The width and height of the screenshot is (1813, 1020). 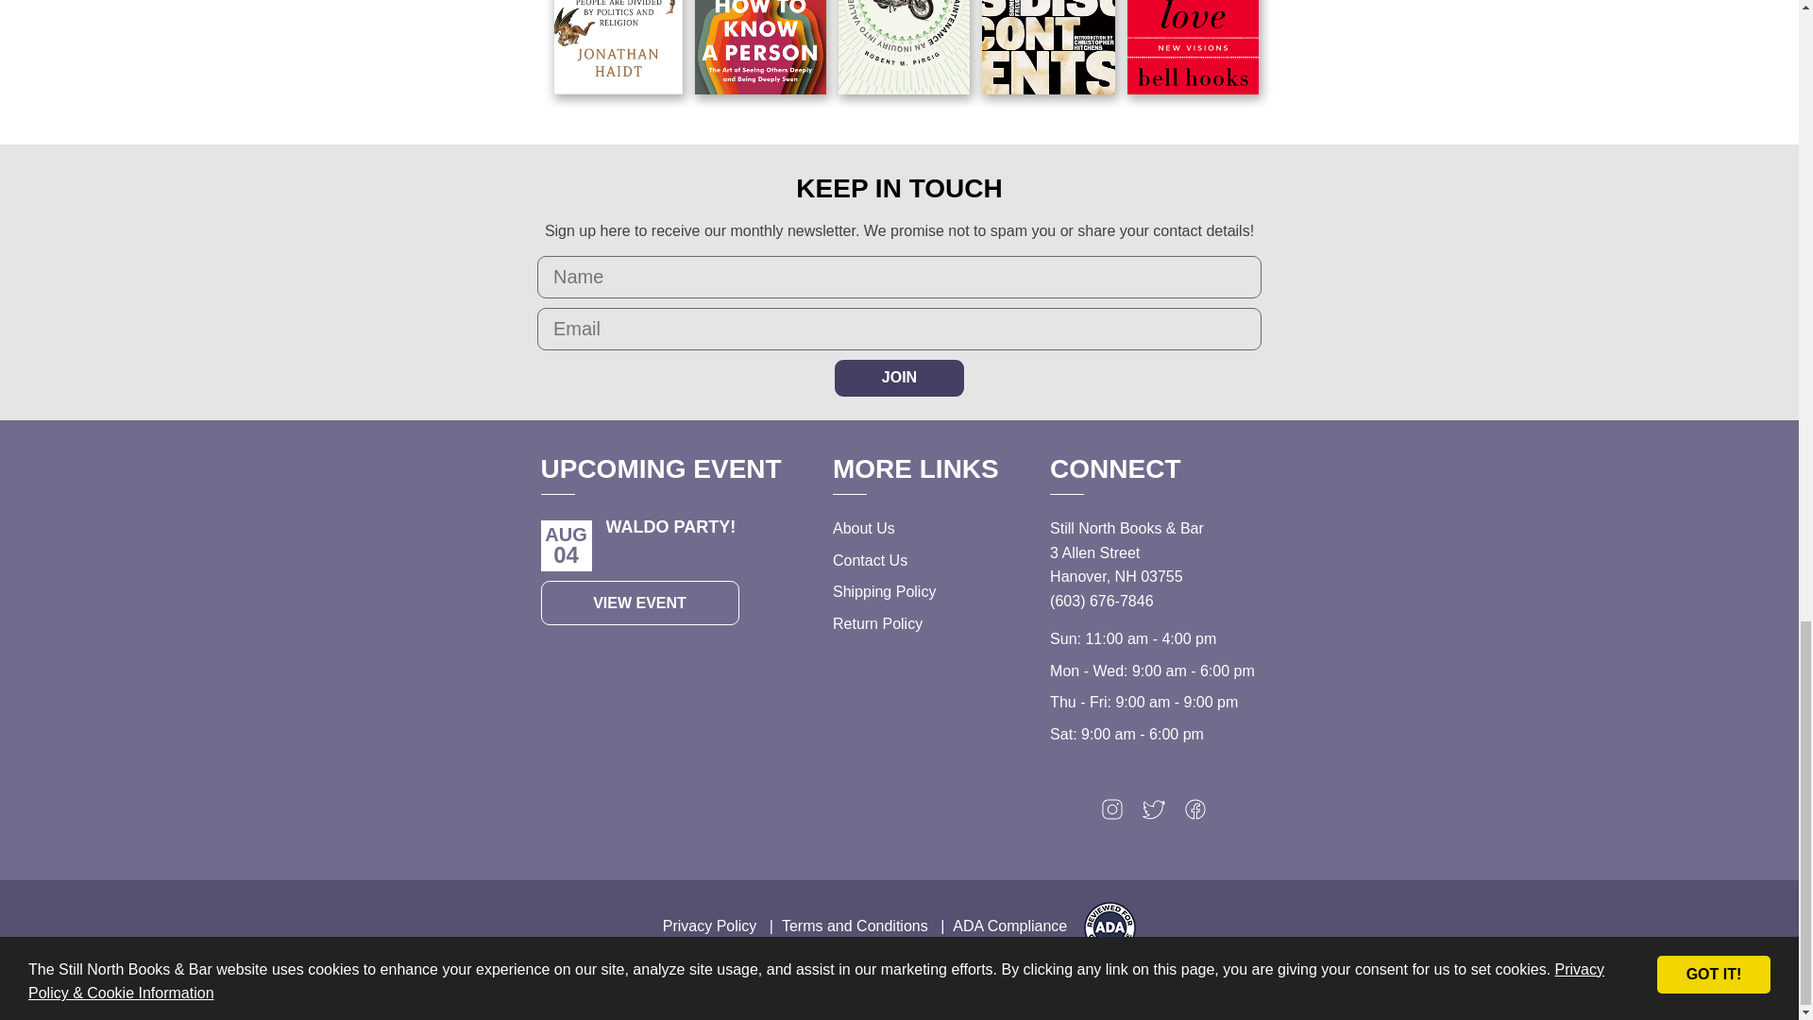 What do you see at coordinates (638, 603) in the screenshot?
I see `VIEW EVENT` at bounding box center [638, 603].